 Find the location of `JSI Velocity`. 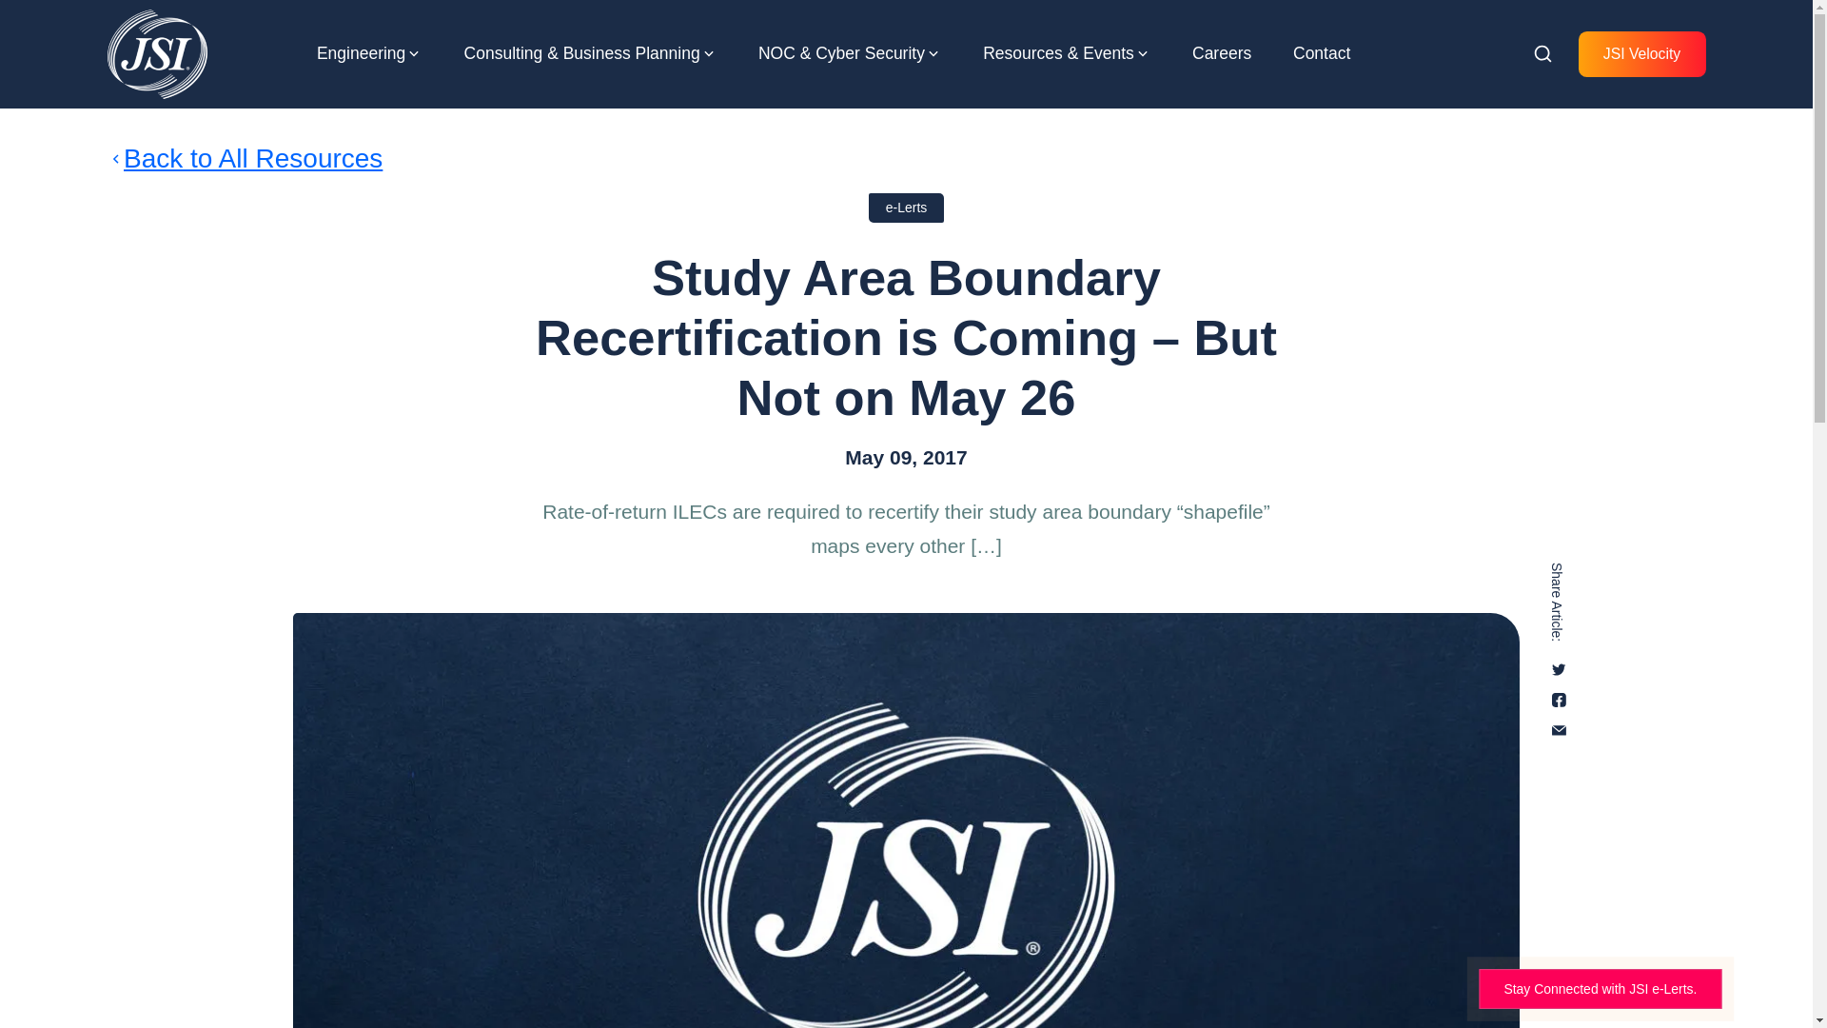

JSI Velocity is located at coordinates (1642, 54).